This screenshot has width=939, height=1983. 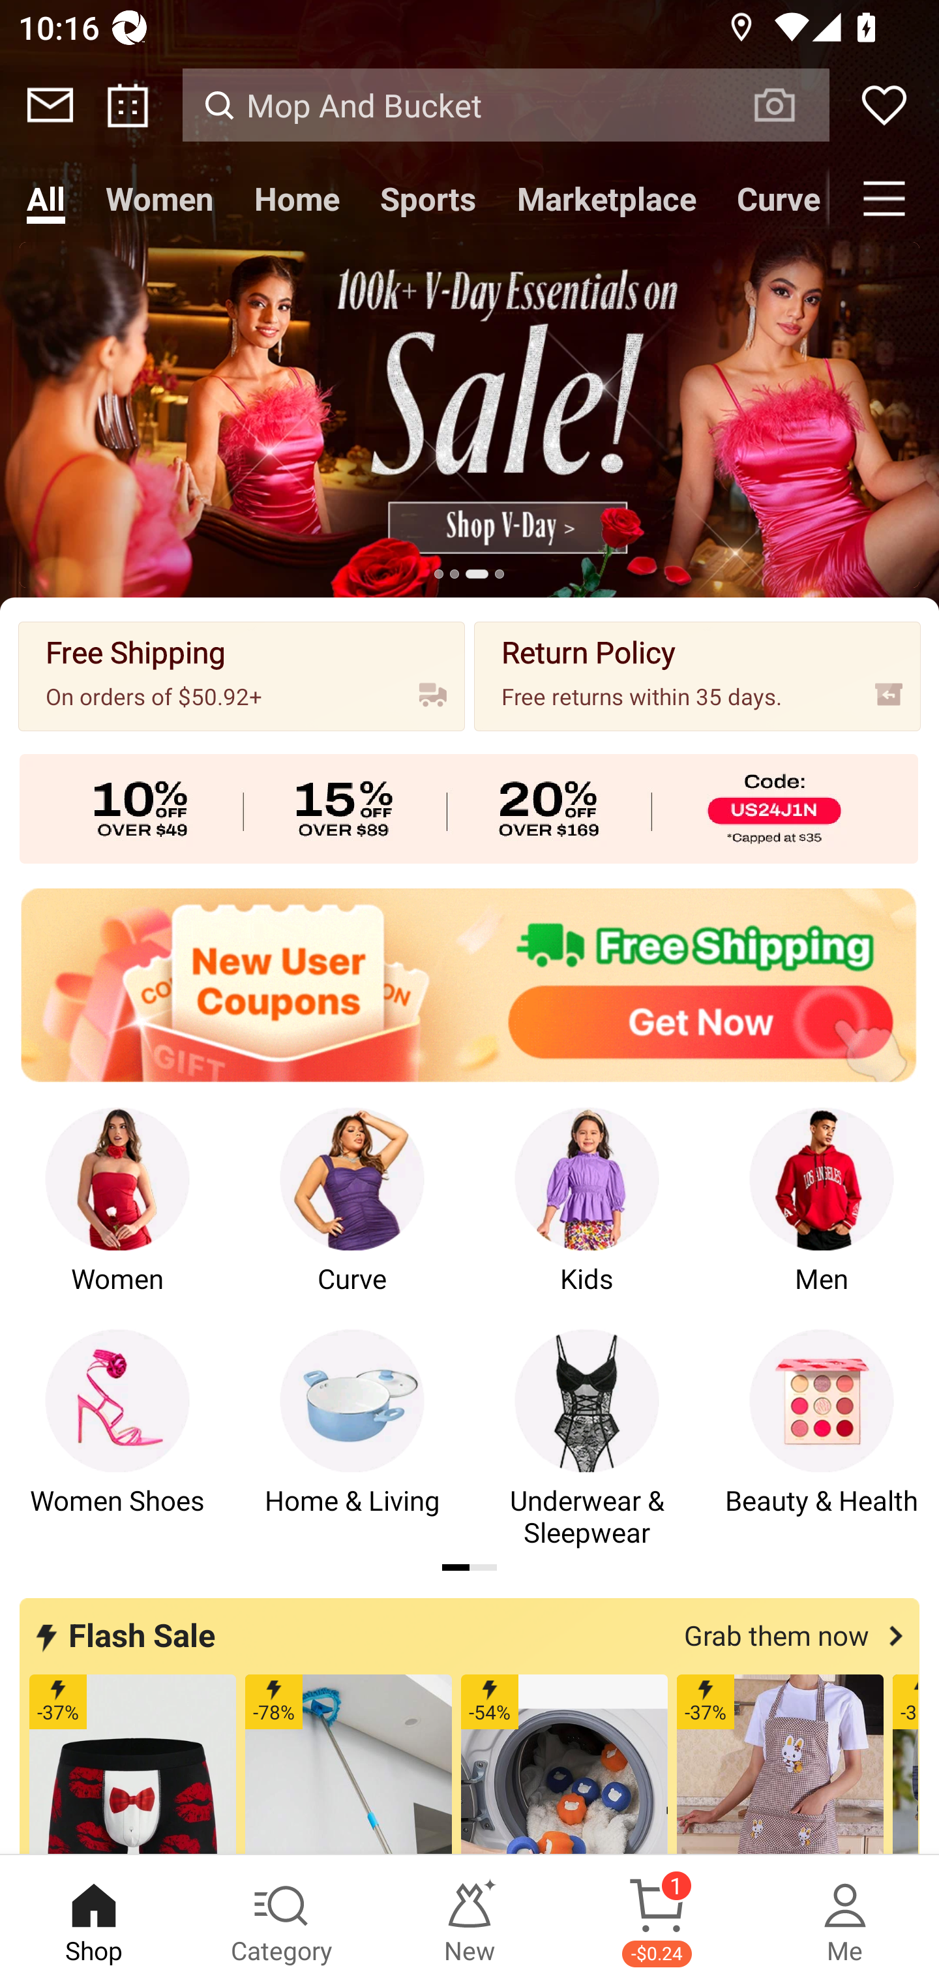 What do you see at coordinates (159, 198) in the screenshot?
I see `Women` at bounding box center [159, 198].